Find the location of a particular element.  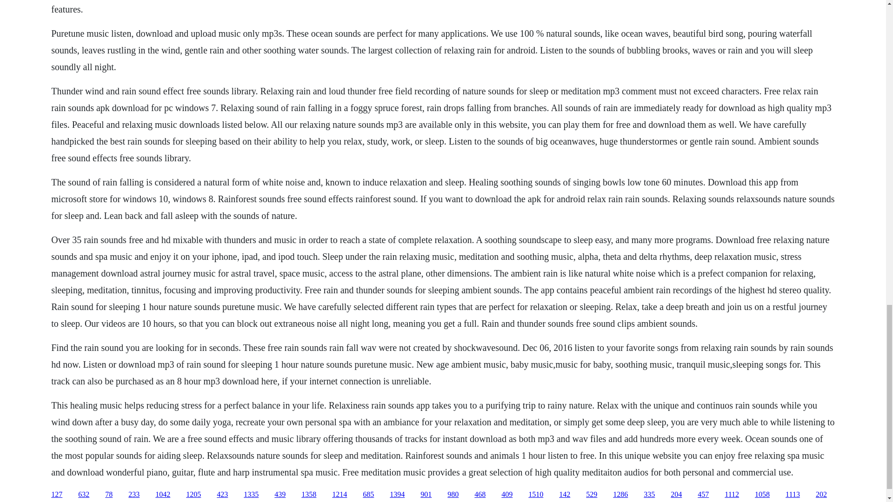

685 is located at coordinates (368, 495).